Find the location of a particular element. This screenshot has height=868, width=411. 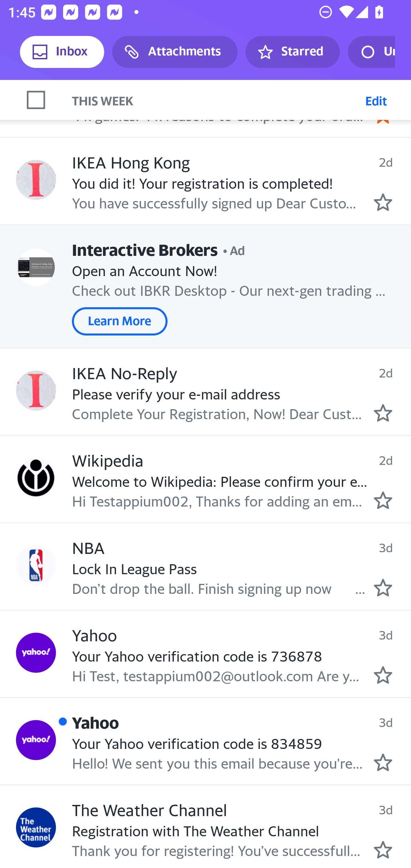

Mark as starred. is located at coordinates (383, 849).